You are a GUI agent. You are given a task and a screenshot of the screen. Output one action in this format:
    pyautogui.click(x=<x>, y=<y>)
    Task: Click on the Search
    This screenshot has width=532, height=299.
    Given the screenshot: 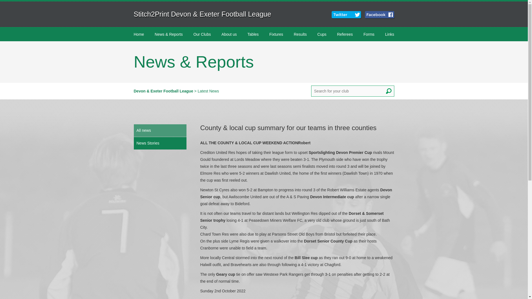 What is the action you would take?
    pyautogui.click(x=388, y=91)
    